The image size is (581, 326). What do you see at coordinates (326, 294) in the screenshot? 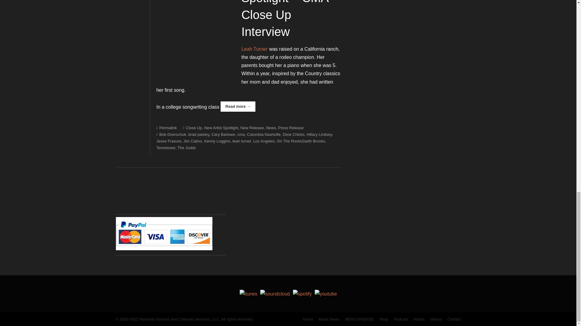
I see `Youtube` at bounding box center [326, 294].